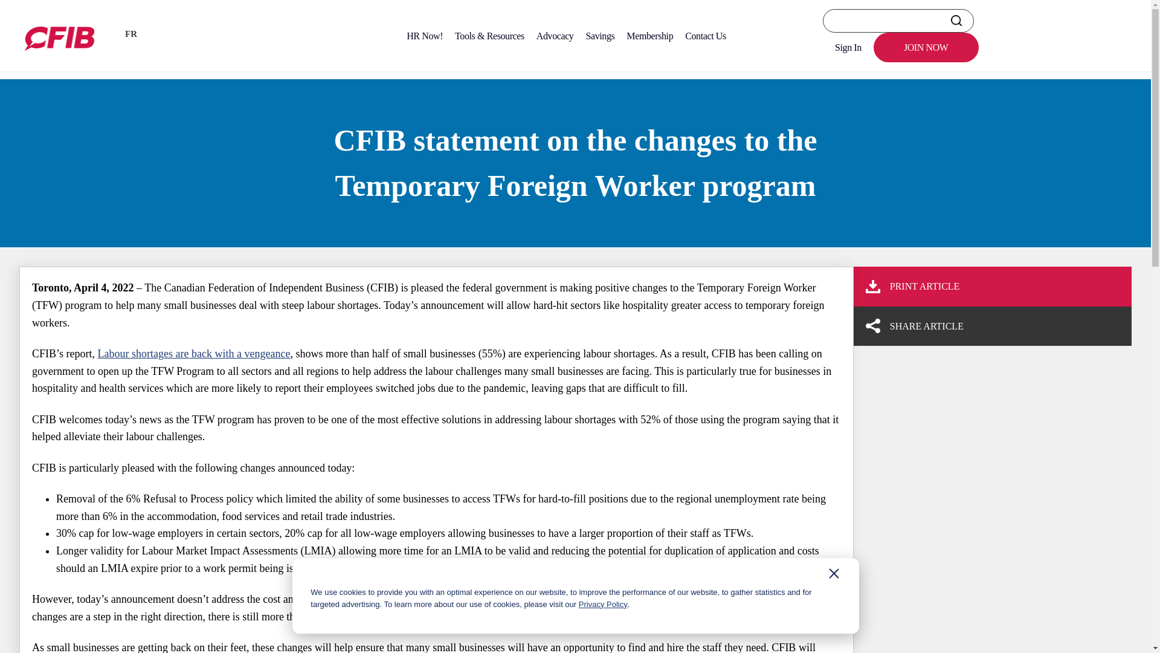  What do you see at coordinates (31, 63) in the screenshot?
I see `Home` at bounding box center [31, 63].